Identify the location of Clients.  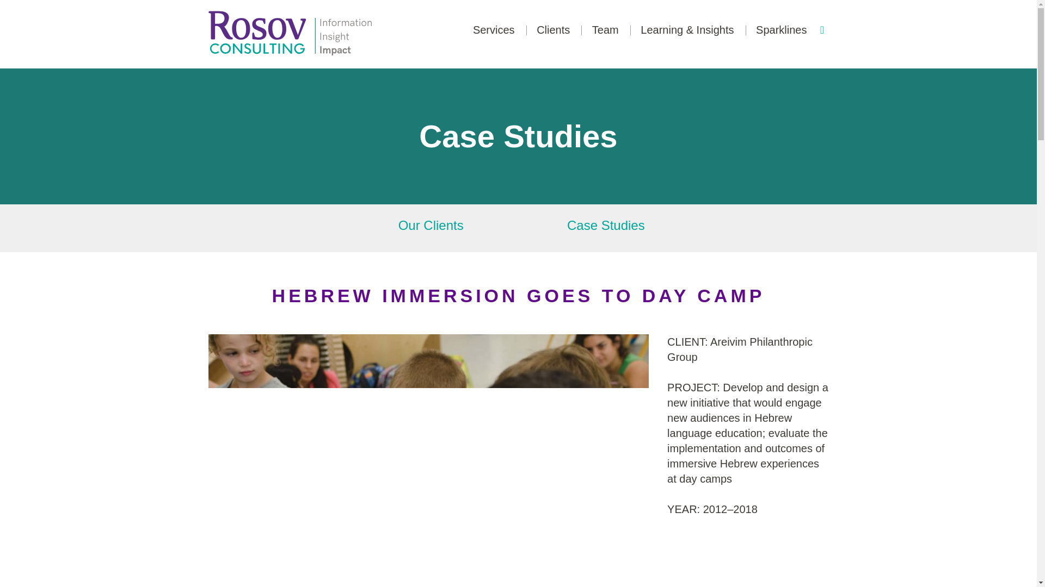
(553, 29).